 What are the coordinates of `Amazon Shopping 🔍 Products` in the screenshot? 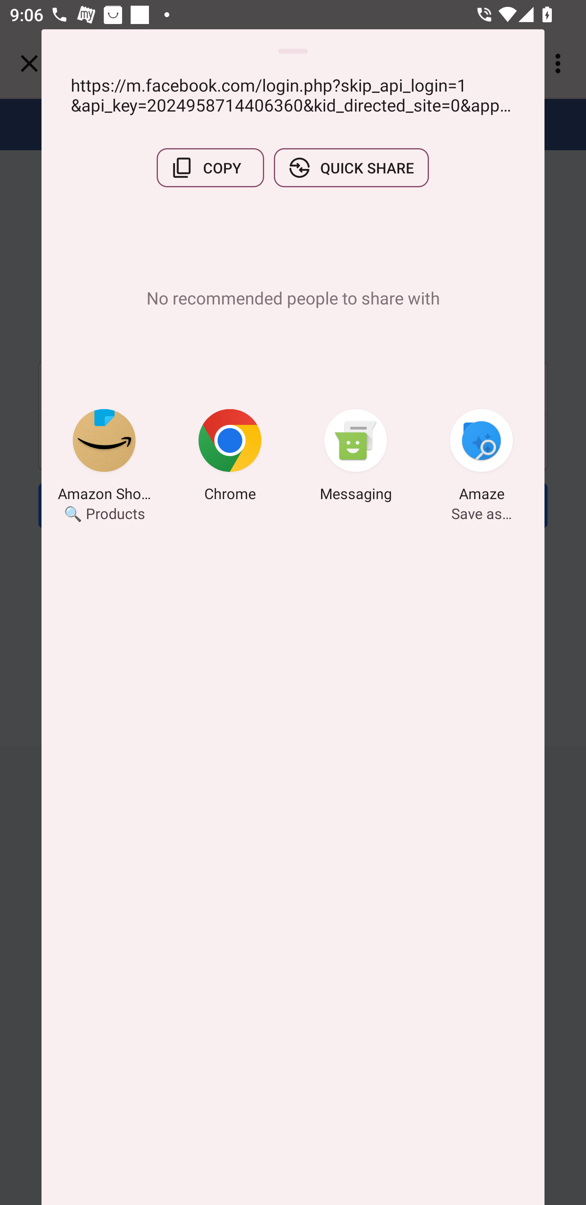 It's located at (104, 457).